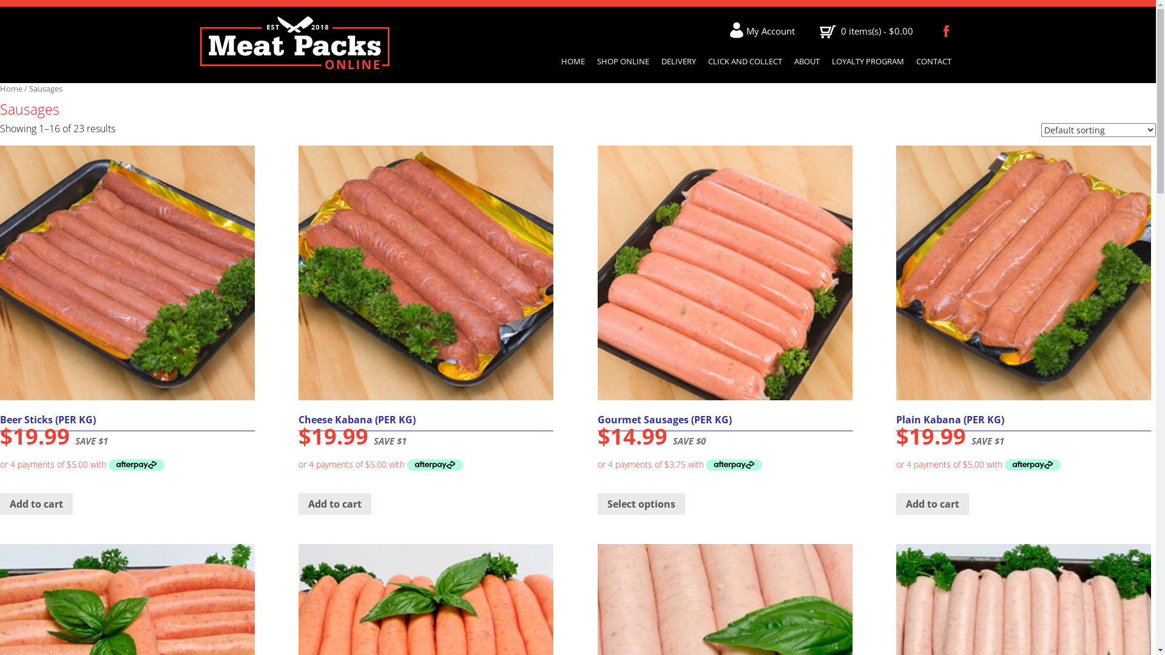 This screenshot has width=1165, height=655. What do you see at coordinates (948, 32) in the screenshot?
I see `FB` at bounding box center [948, 32].